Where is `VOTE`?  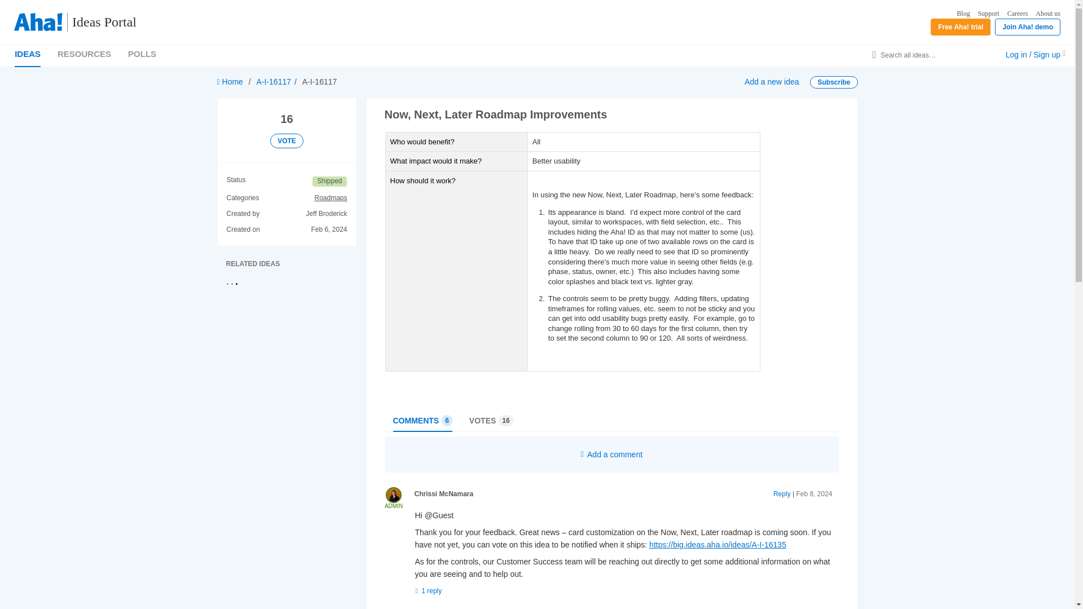 VOTE is located at coordinates (287, 141).